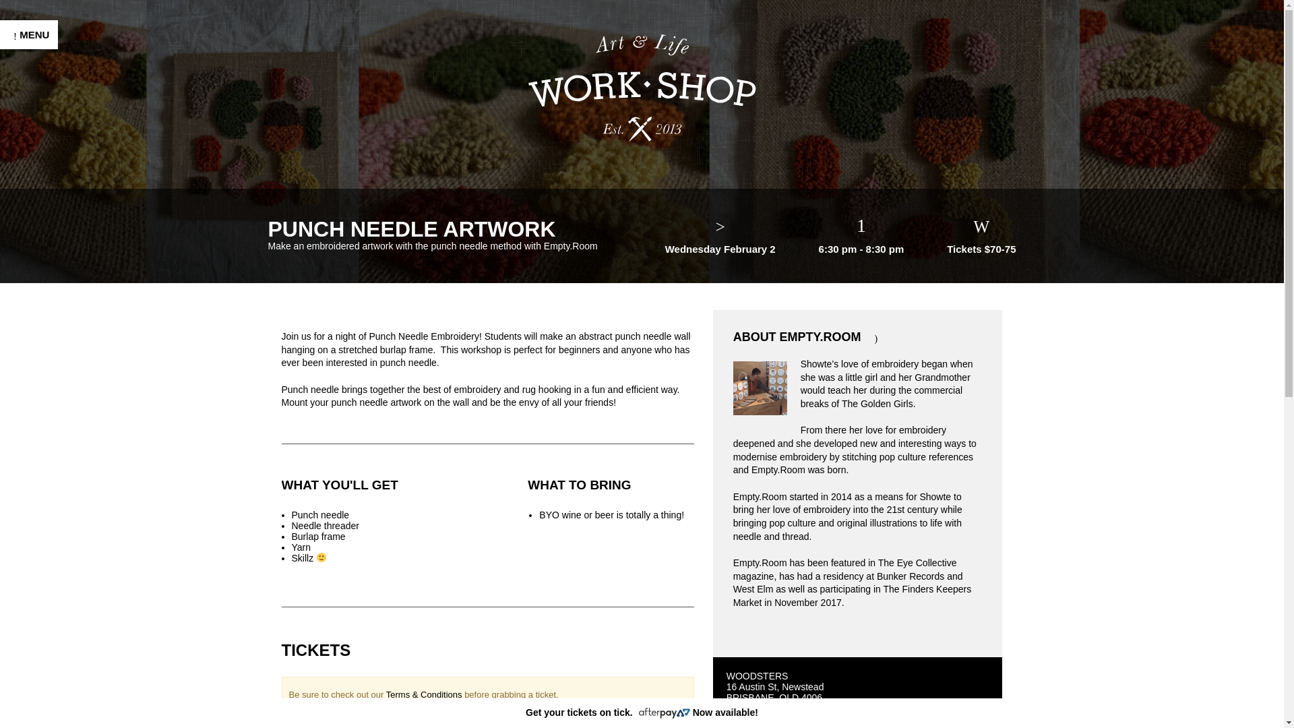 The height and width of the screenshot is (728, 1294). Describe the element at coordinates (31, 183) in the screenshot. I see `HOME` at that location.